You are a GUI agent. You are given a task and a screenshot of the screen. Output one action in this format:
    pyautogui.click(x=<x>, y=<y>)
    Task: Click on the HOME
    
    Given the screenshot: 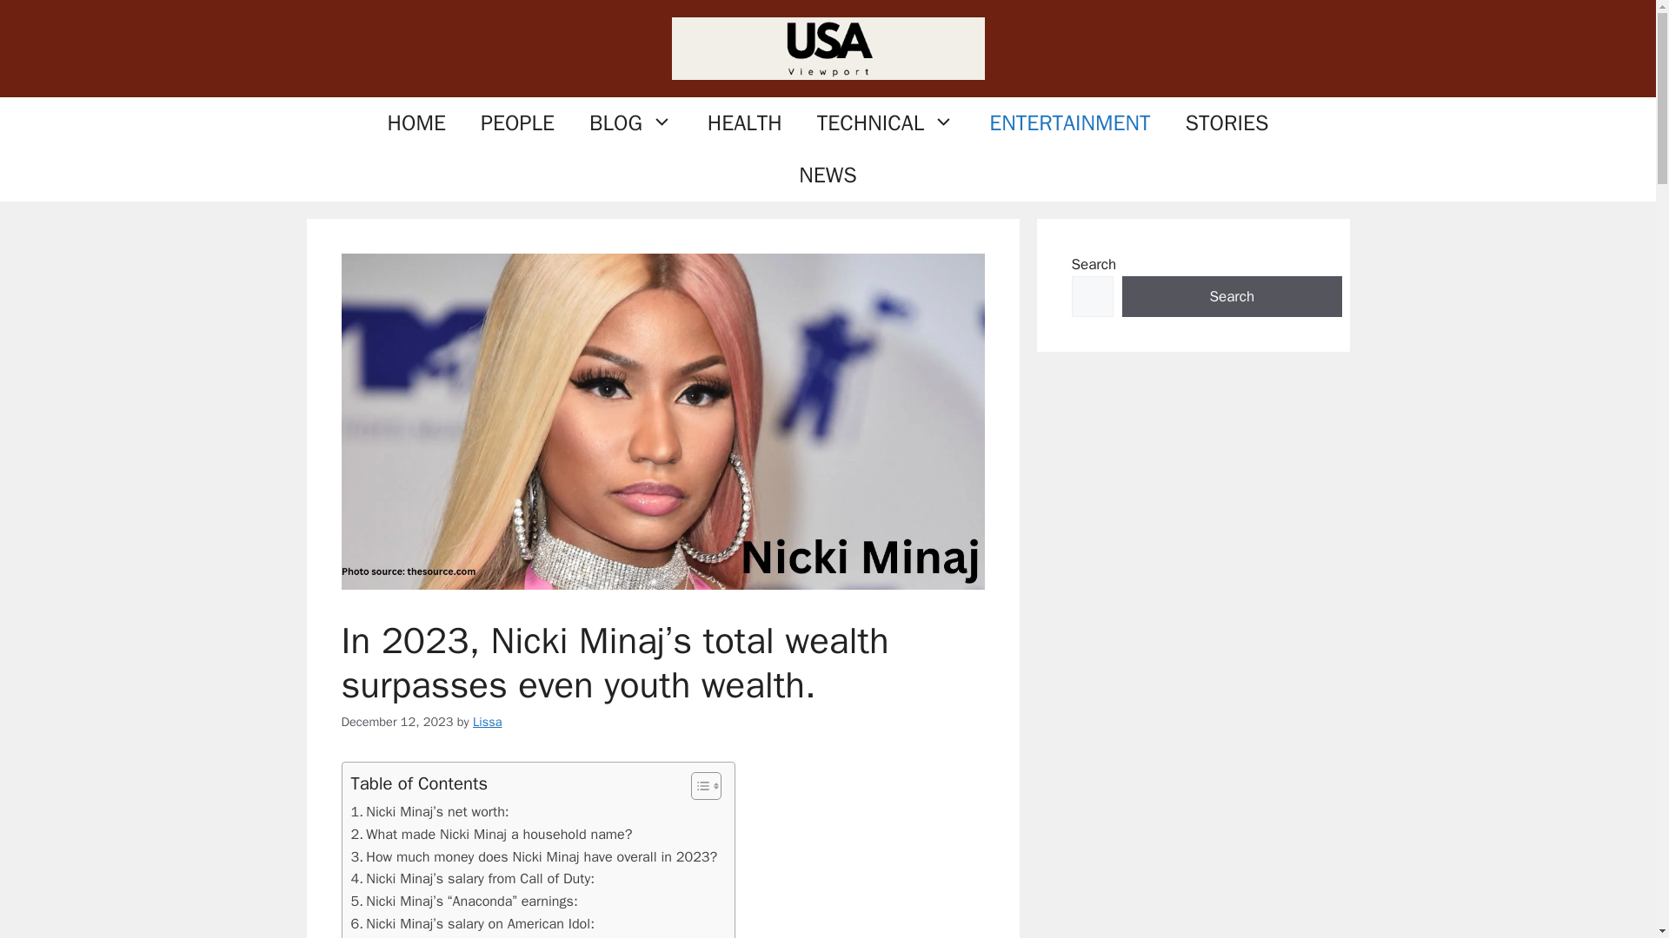 What is the action you would take?
    pyautogui.click(x=417, y=123)
    